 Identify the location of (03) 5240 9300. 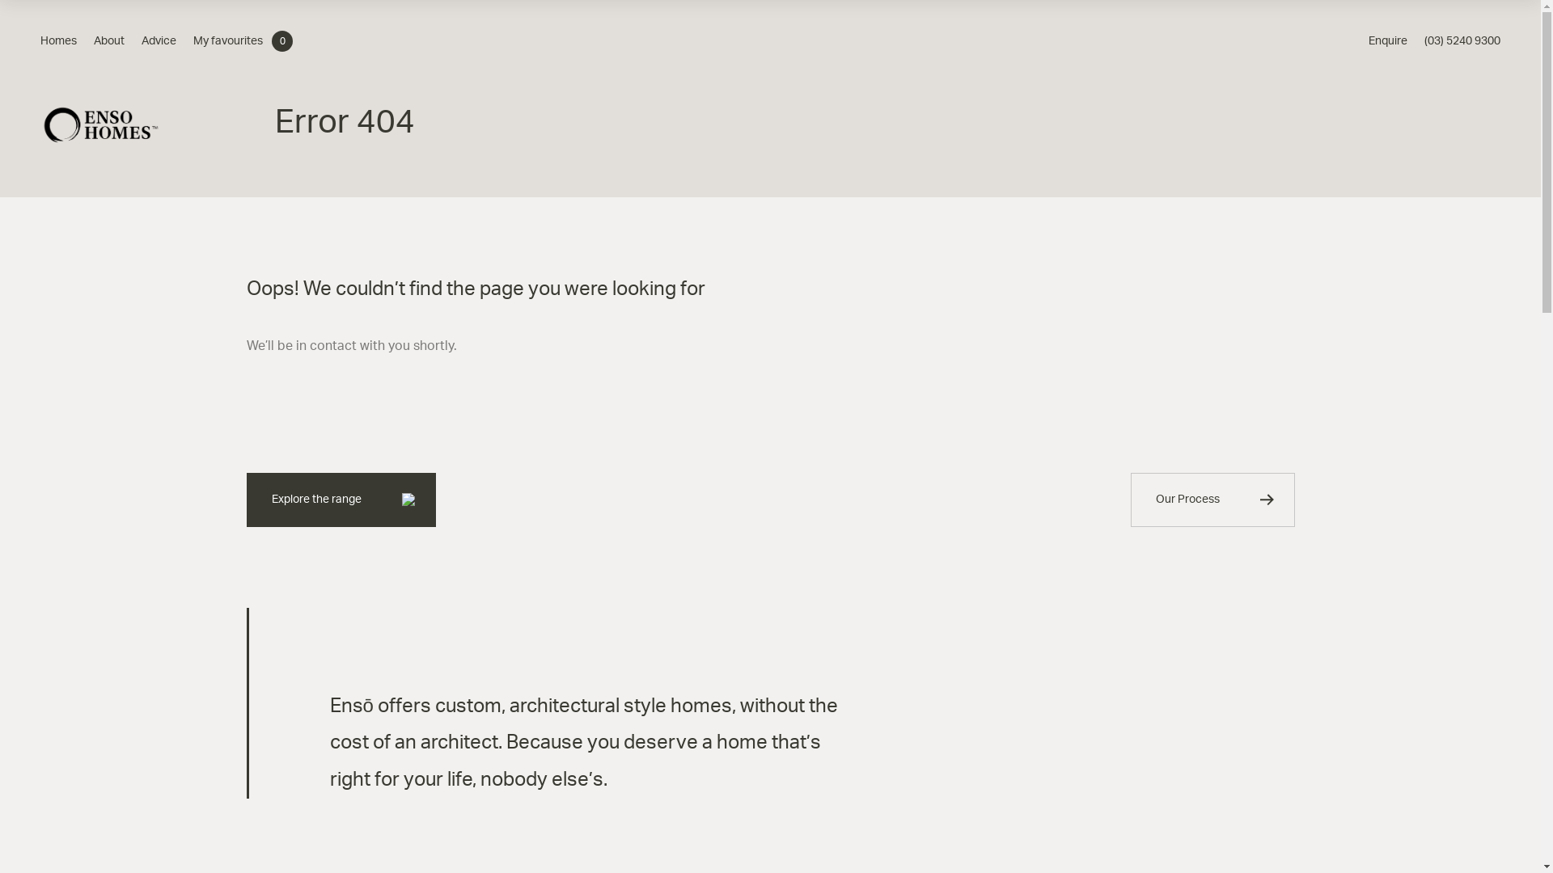
(1462, 41).